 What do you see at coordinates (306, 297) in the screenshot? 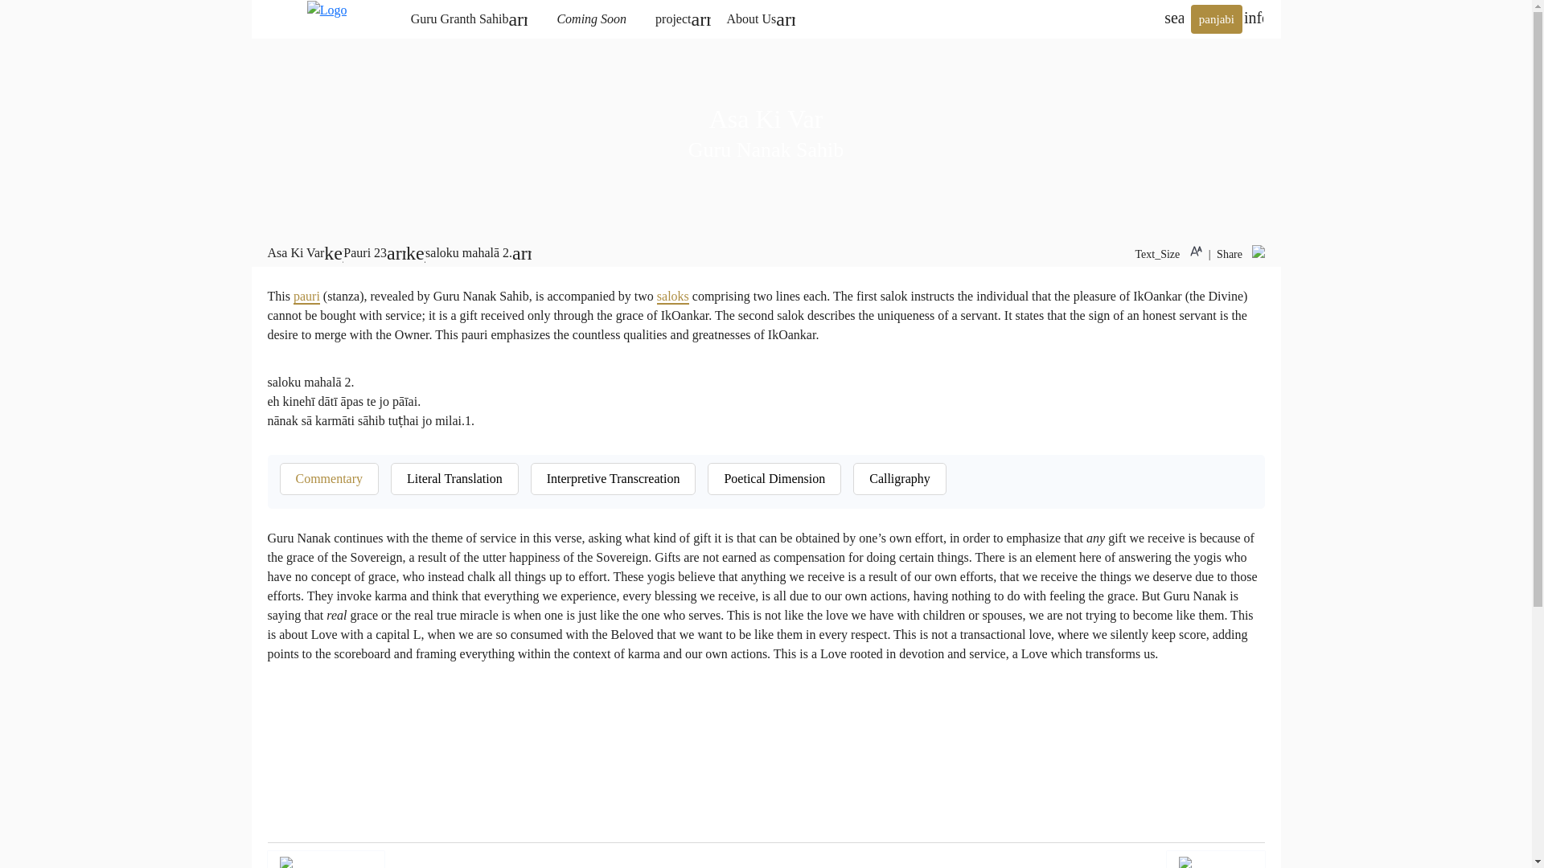
I see `pauri` at bounding box center [306, 297].